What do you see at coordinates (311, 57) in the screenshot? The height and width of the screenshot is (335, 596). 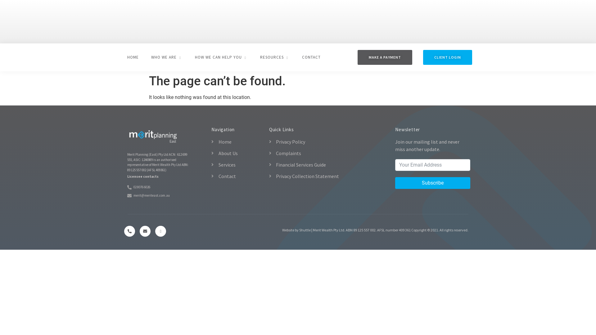 I see `CONTACT` at bounding box center [311, 57].